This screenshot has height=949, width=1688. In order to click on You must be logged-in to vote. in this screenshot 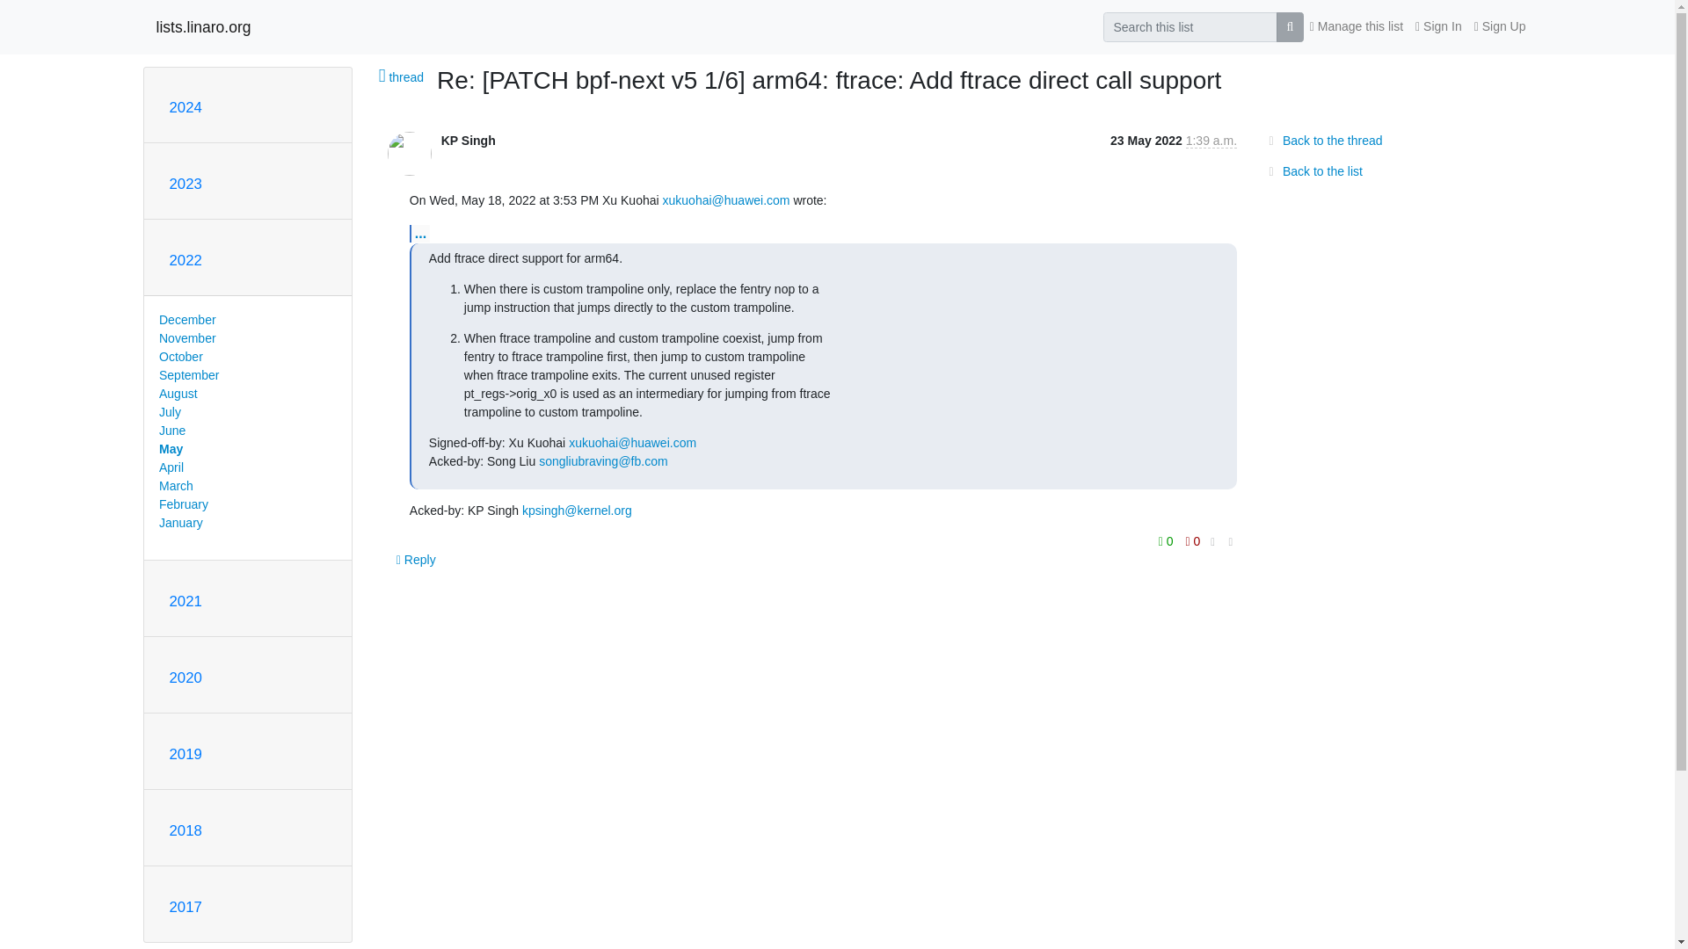, I will do `click(1168, 540)`.